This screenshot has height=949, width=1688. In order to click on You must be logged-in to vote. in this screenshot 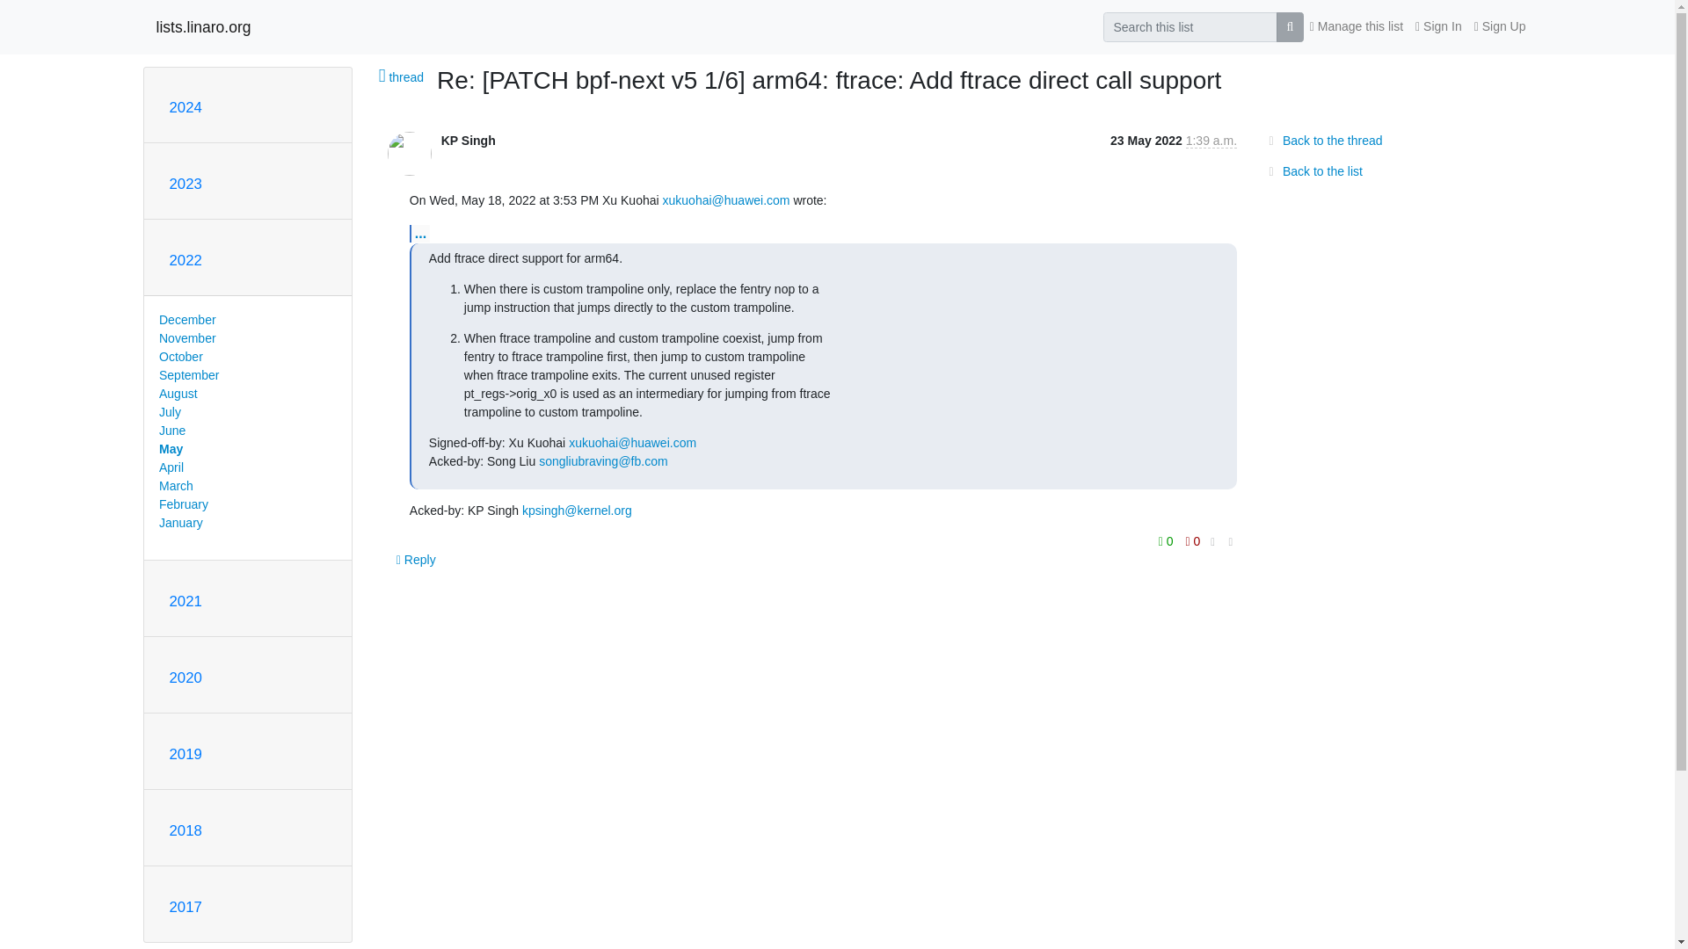, I will do `click(1168, 540)`.